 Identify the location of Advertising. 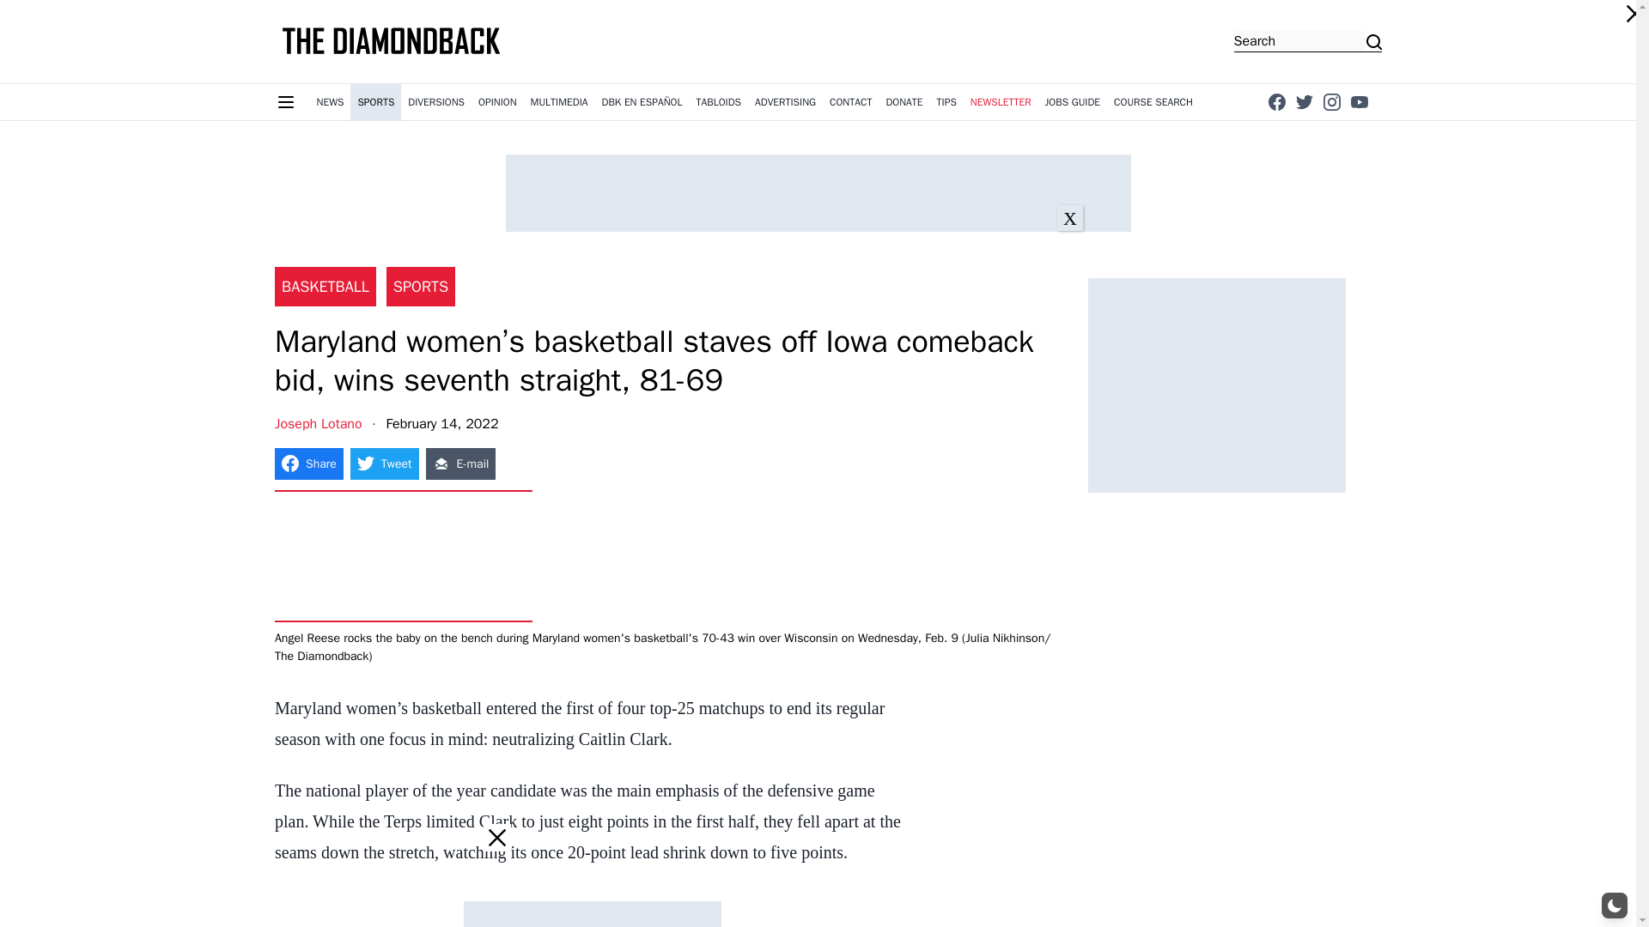
(785, 102).